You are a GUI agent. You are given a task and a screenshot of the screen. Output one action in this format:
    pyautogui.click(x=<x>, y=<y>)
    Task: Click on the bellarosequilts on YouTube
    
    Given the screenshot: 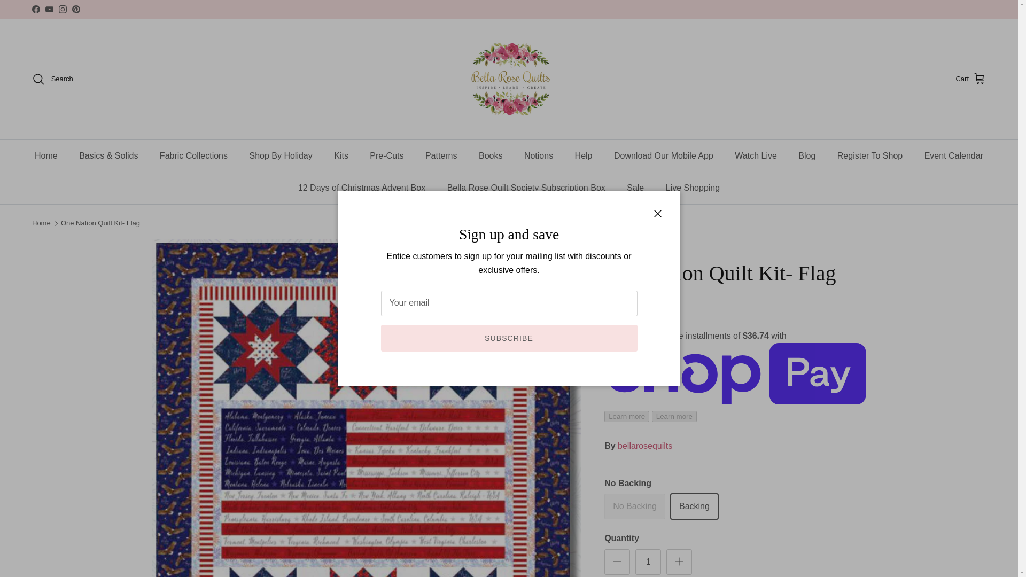 What is the action you would take?
    pyautogui.click(x=49, y=9)
    